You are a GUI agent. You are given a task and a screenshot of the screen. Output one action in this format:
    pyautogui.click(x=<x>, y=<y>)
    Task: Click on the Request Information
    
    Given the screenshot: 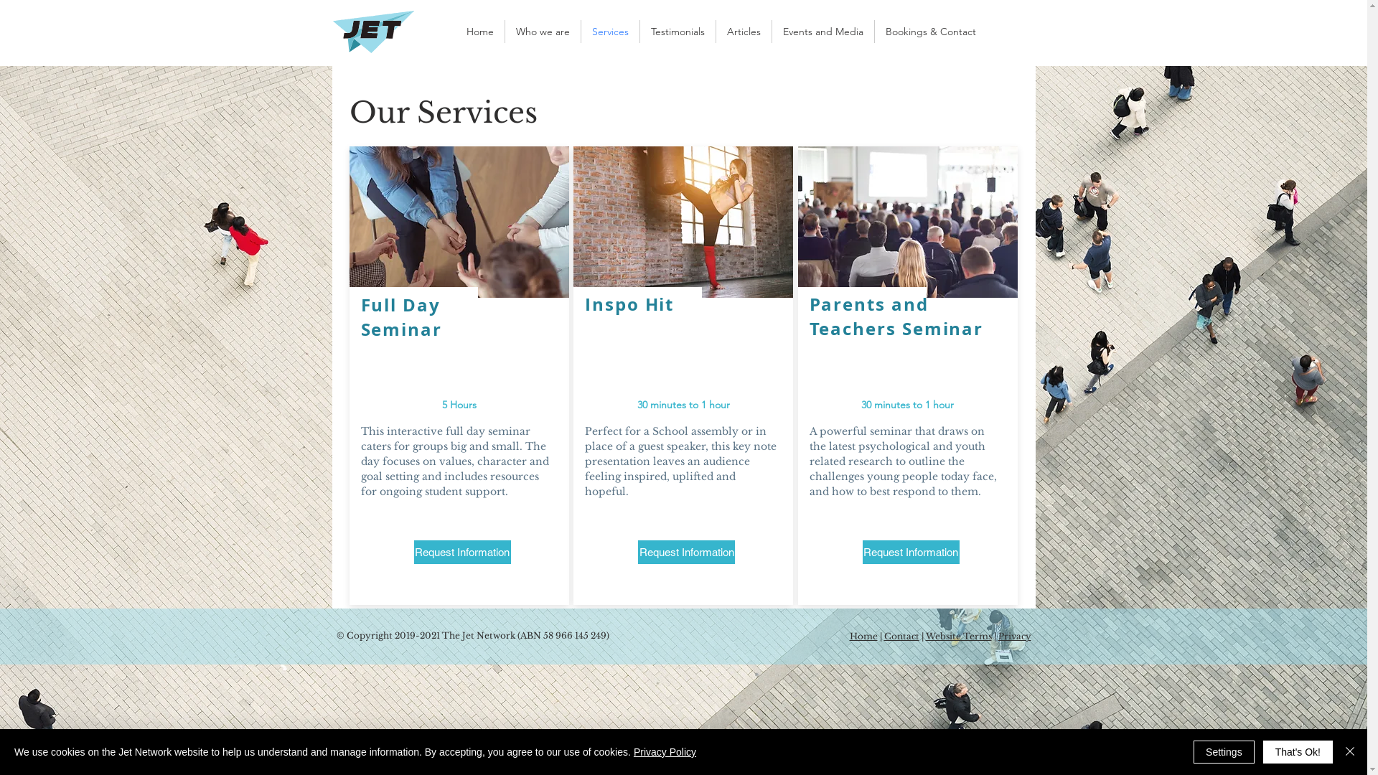 What is the action you would take?
    pyautogui.click(x=462, y=553)
    